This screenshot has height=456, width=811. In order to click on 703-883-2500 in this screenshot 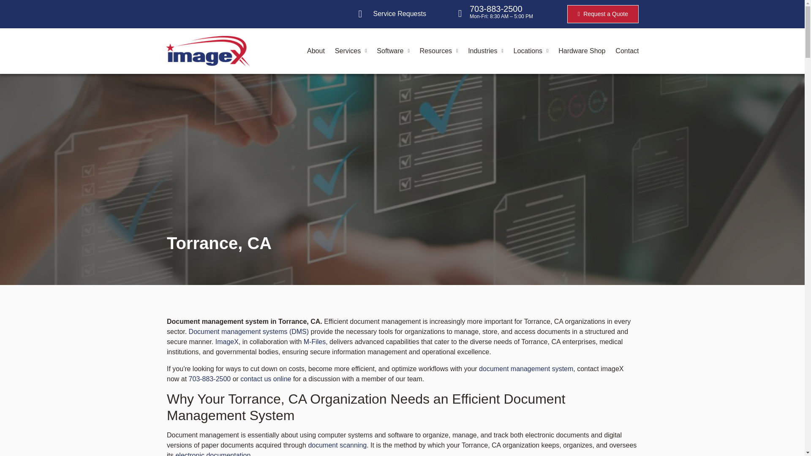, I will do `click(496, 8)`.